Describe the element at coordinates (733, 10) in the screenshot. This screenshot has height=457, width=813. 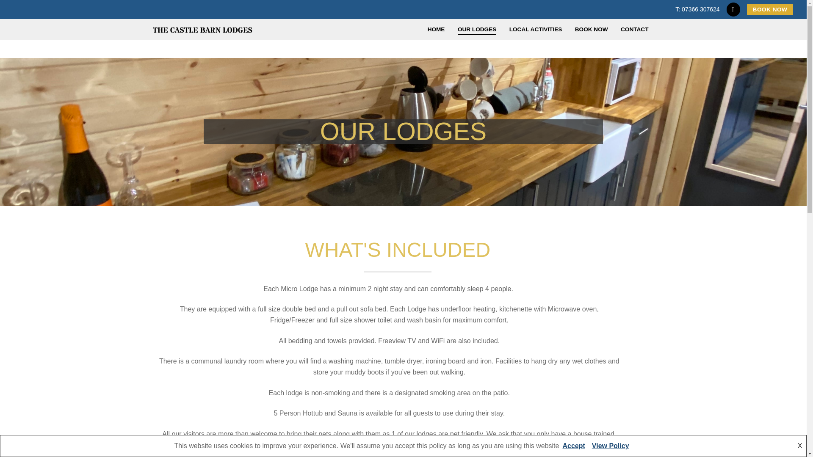
I see `Facebook` at that location.